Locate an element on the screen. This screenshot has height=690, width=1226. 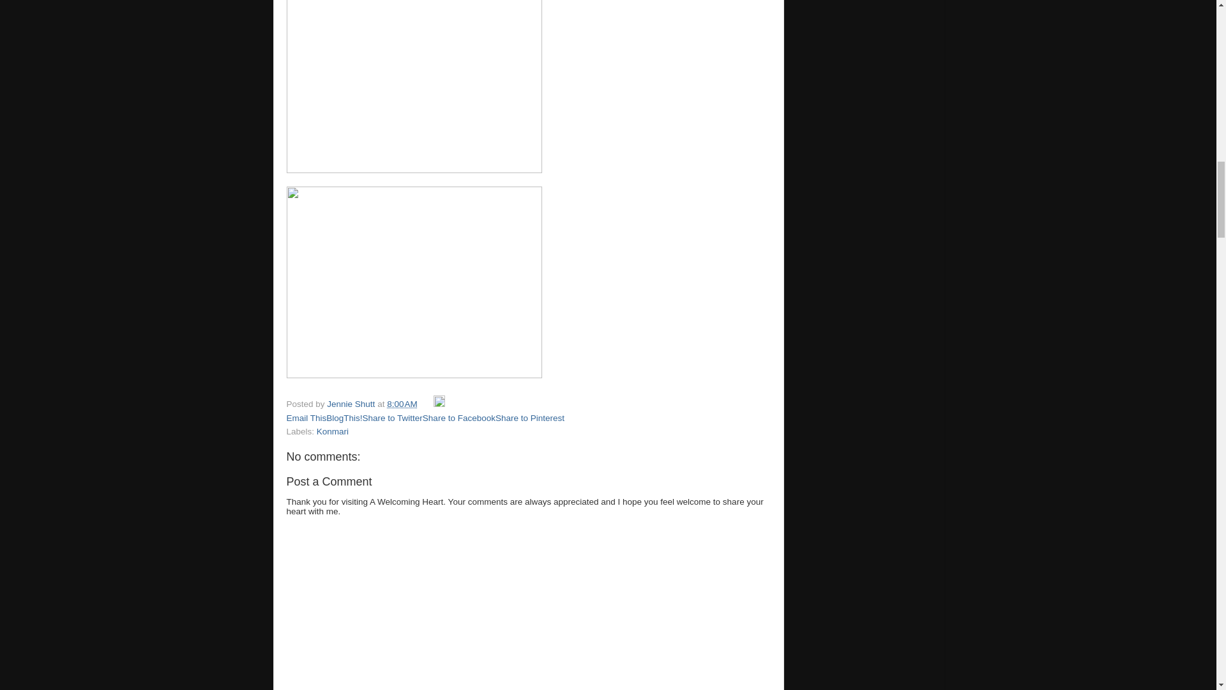
Share to Pinterest is located at coordinates (529, 418).